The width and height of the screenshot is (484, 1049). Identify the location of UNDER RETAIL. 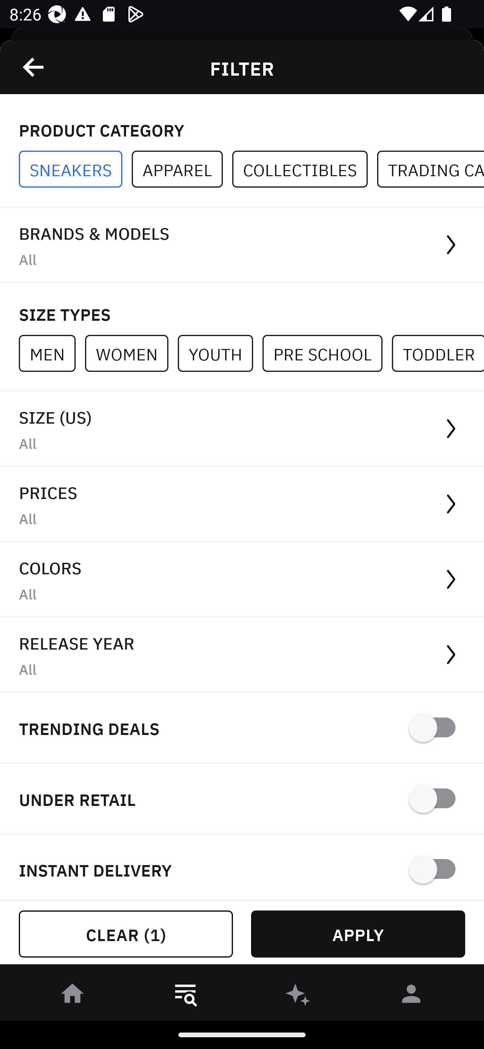
(242, 799).